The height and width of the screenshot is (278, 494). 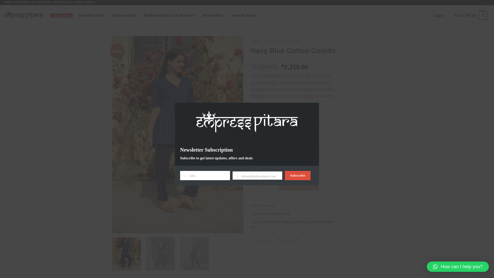 What do you see at coordinates (213, 15) in the screenshot?
I see `Bestsellers` at bounding box center [213, 15].